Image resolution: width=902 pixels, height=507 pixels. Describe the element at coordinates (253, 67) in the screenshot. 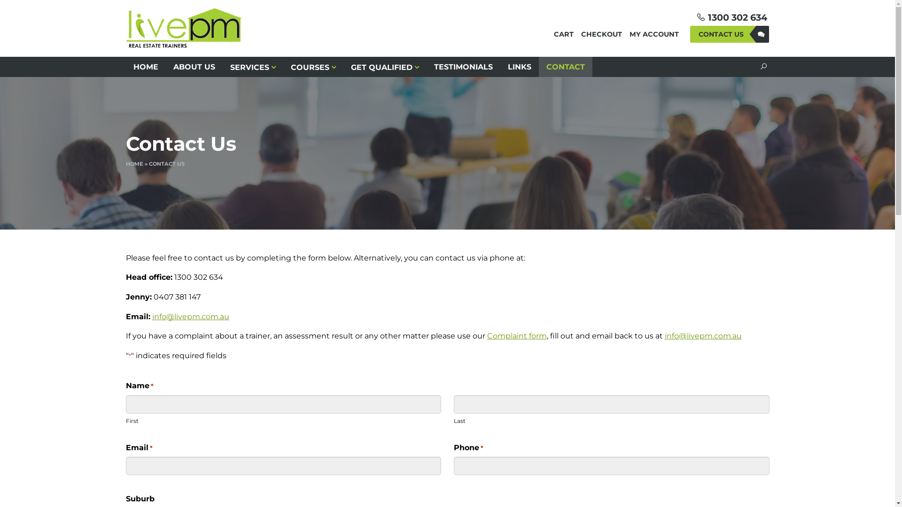

I see `SERVICES` at that location.